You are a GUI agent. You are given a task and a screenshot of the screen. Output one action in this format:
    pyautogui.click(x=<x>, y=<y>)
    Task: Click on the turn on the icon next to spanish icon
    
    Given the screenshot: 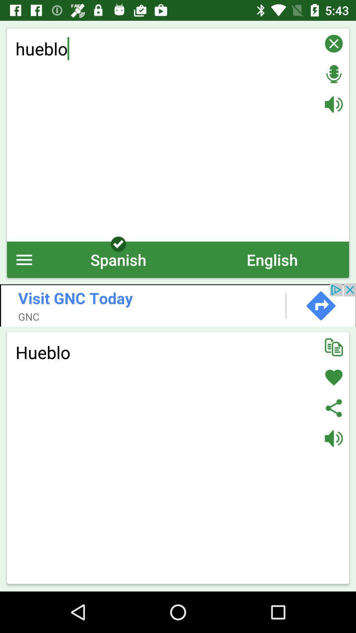 What is the action you would take?
    pyautogui.click(x=24, y=260)
    